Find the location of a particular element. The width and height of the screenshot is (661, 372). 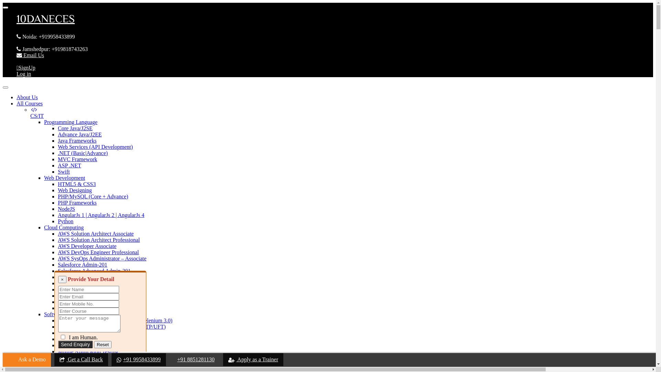

Cloud Computing is located at coordinates (64, 227).